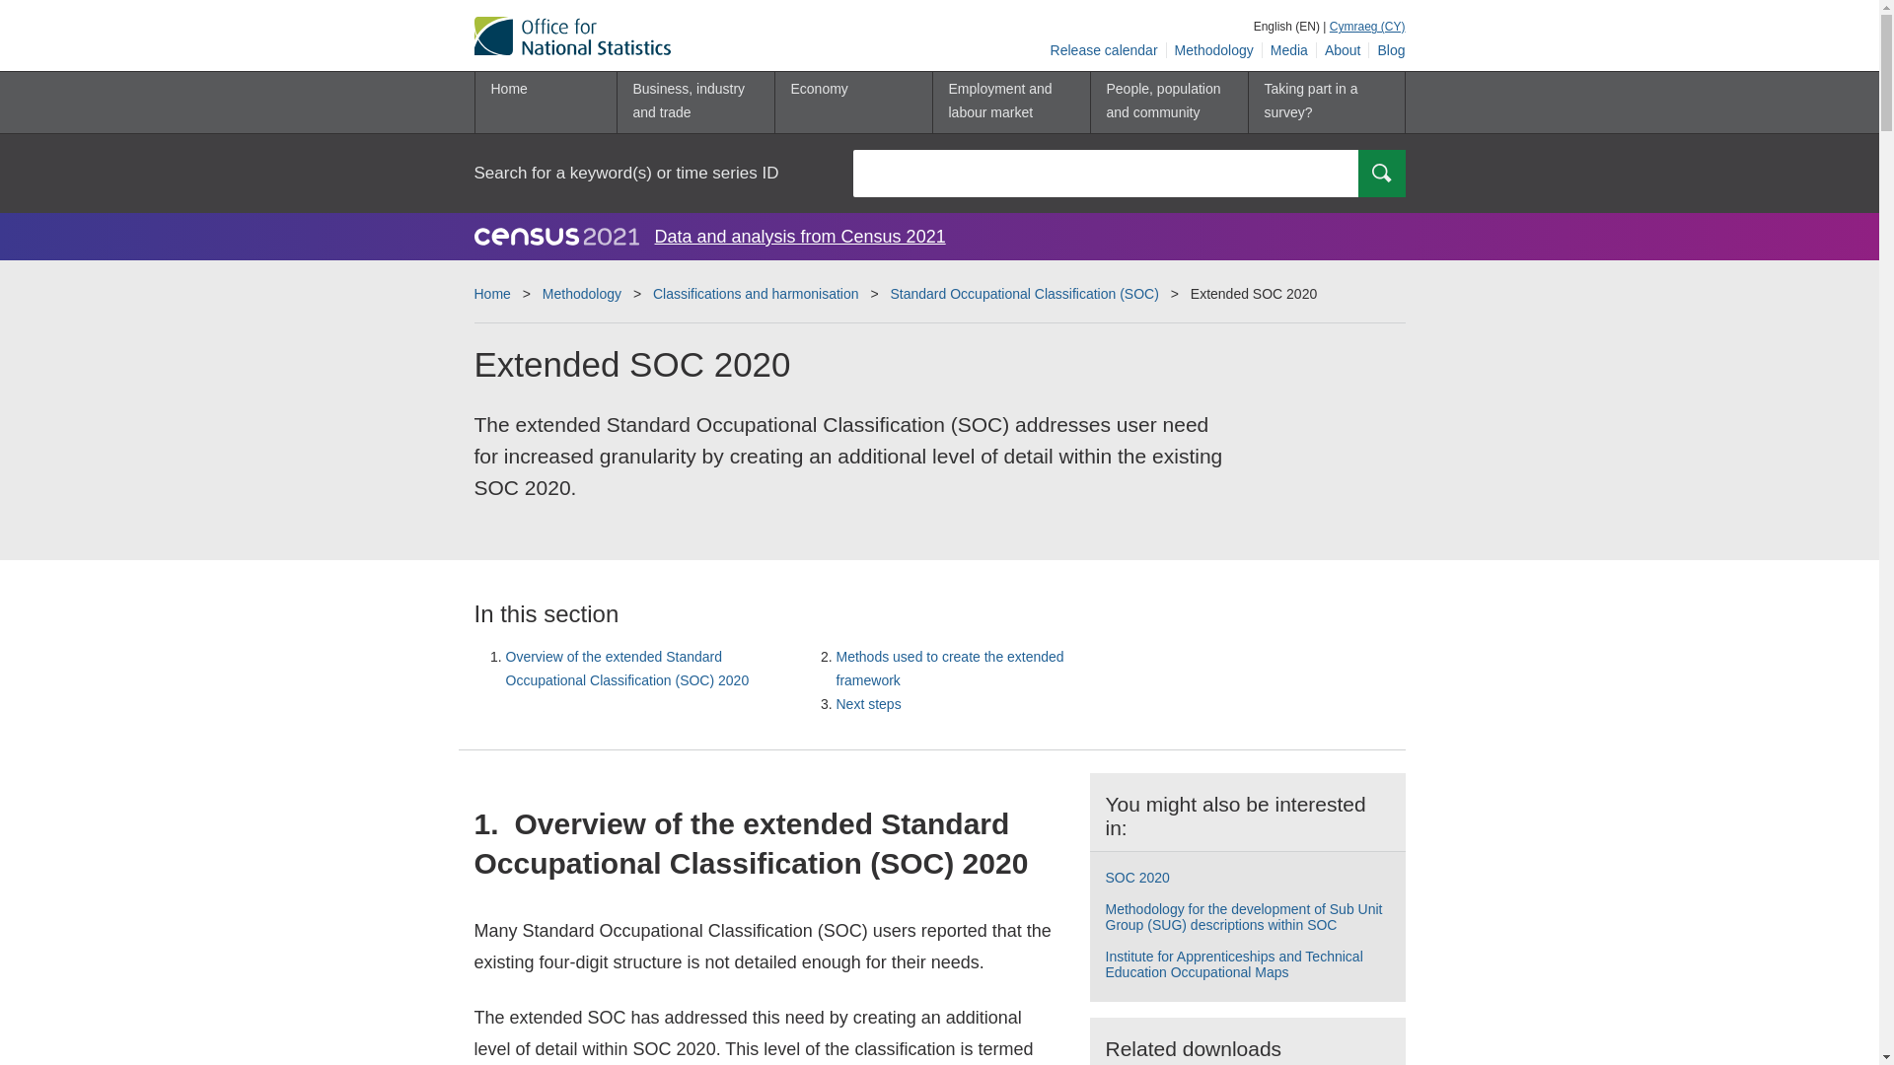 The width and height of the screenshot is (1894, 1065). I want to click on Employment and labour market, so click(1010, 103).